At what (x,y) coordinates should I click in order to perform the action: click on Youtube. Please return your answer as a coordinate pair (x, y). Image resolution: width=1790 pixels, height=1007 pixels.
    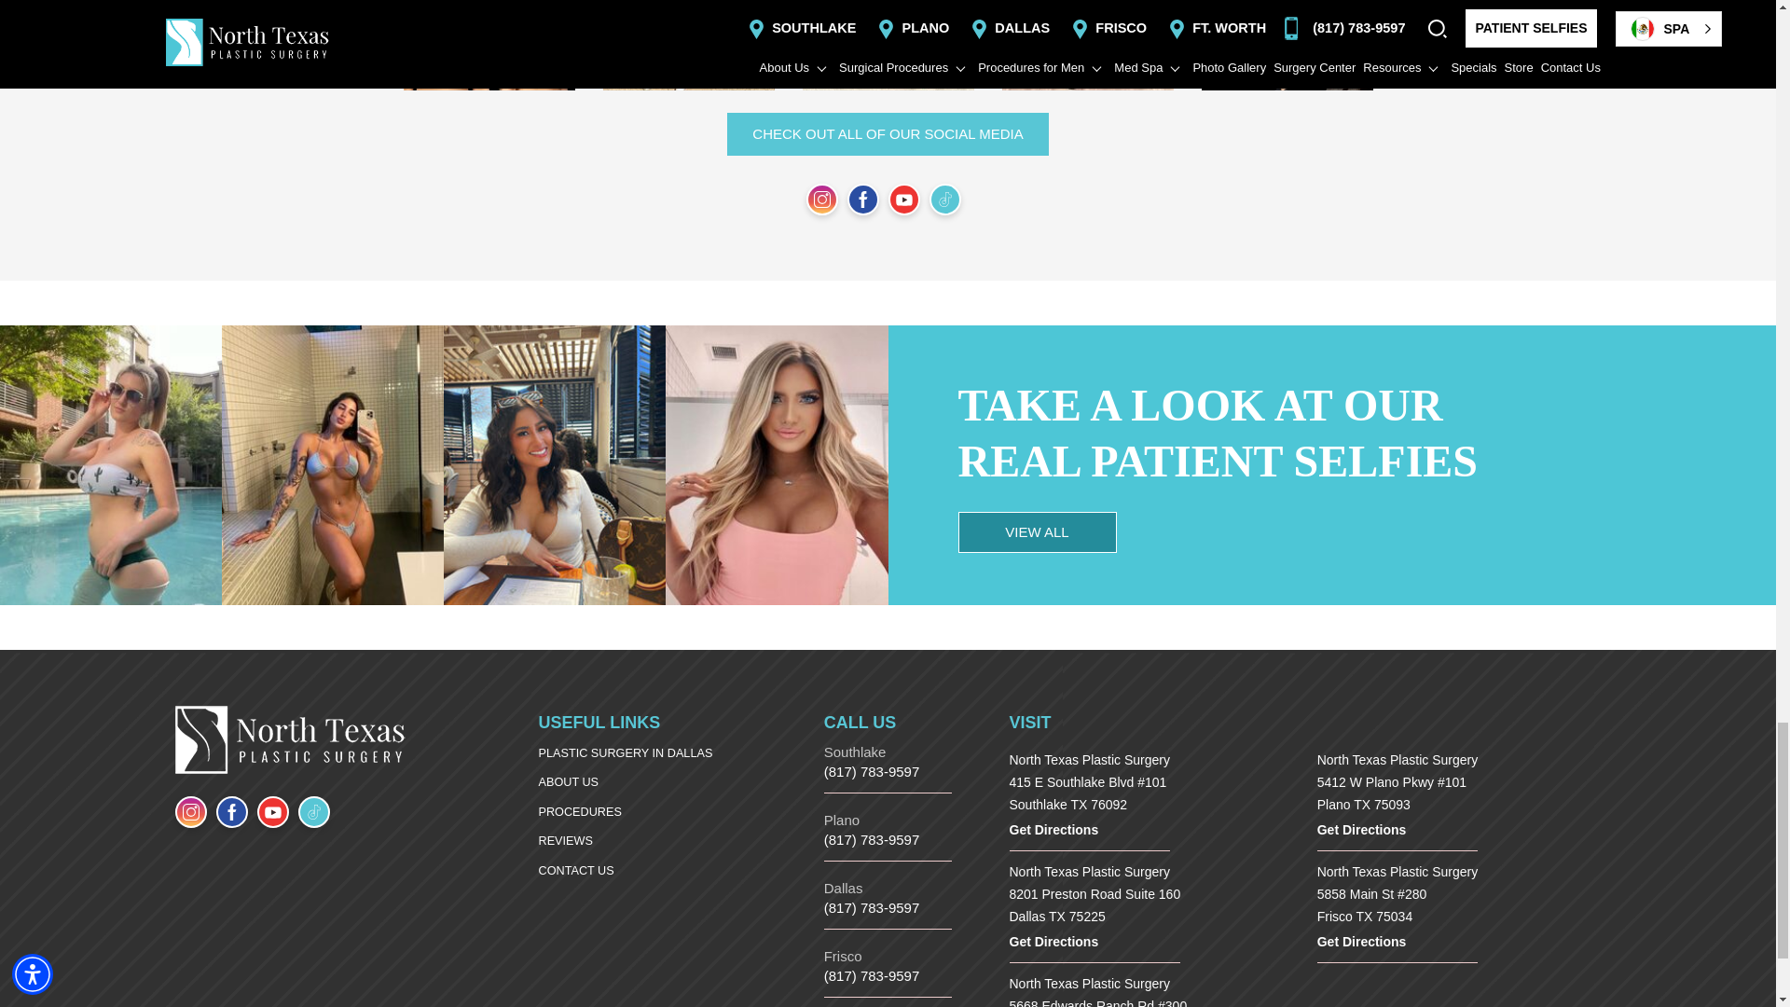
    Looking at the image, I should click on (272, 811).